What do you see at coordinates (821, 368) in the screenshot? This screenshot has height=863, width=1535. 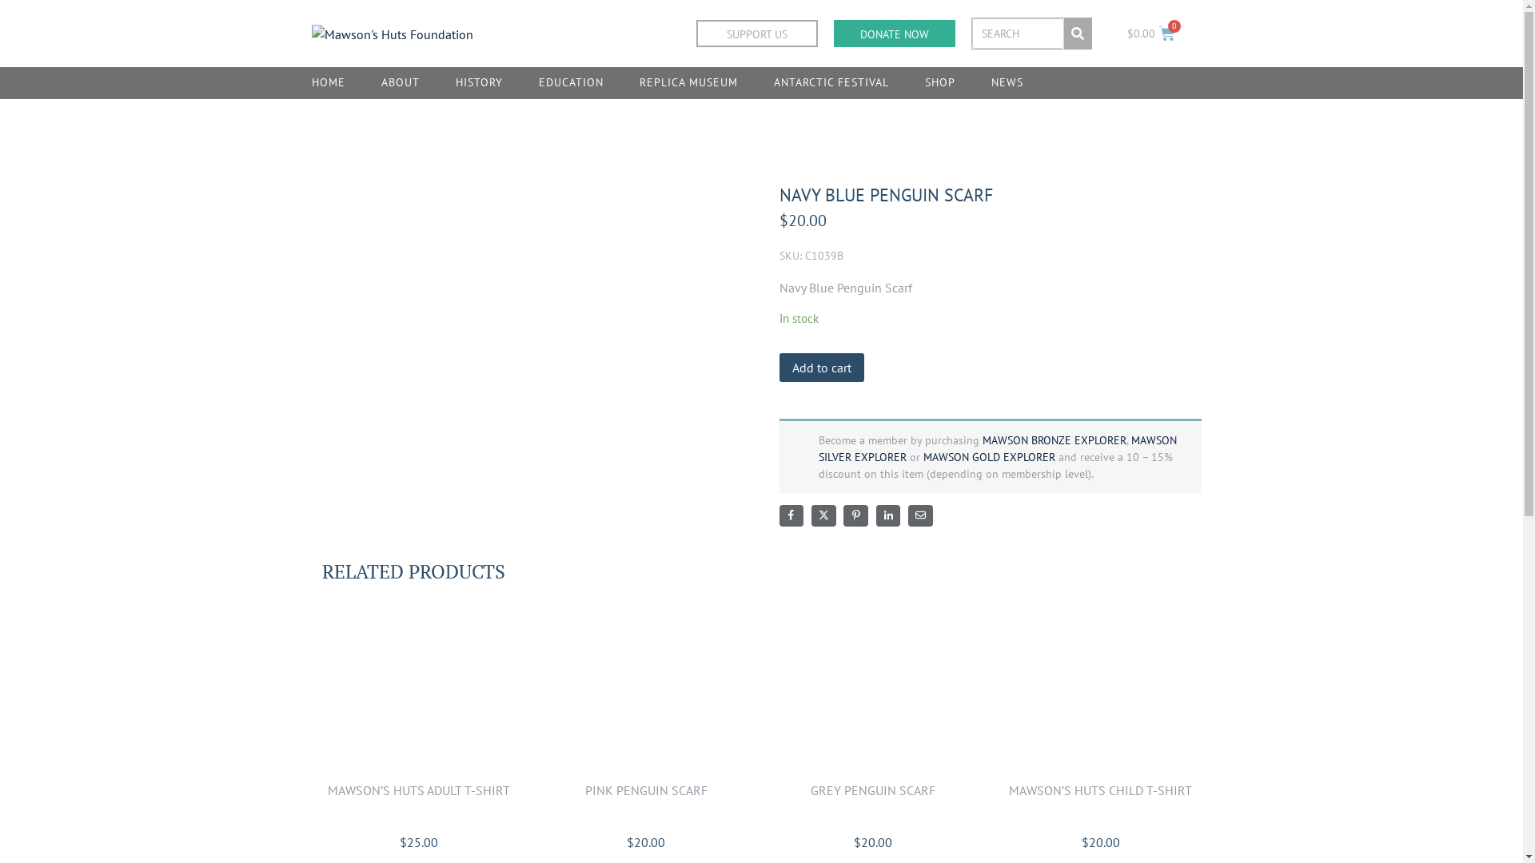 I see `Add to cart` at bounding box center [821, 368].